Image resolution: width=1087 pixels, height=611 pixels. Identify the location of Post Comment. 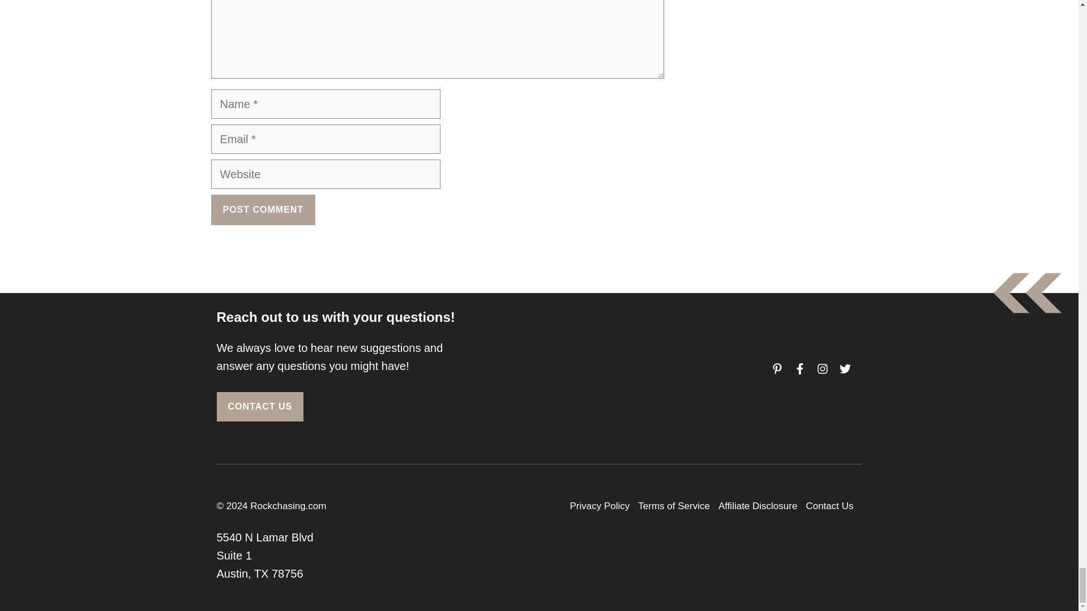
(263, 210).